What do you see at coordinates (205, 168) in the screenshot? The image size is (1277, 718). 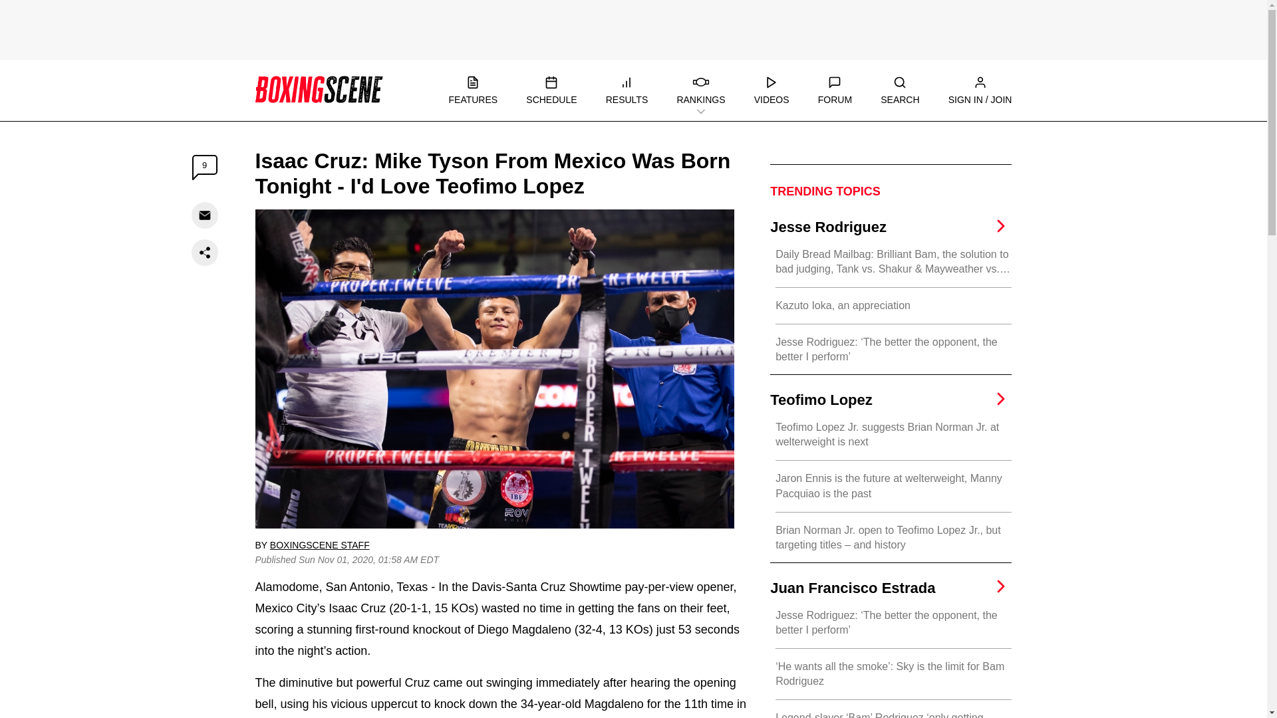 I see `9` at bounding box center [205, 168].